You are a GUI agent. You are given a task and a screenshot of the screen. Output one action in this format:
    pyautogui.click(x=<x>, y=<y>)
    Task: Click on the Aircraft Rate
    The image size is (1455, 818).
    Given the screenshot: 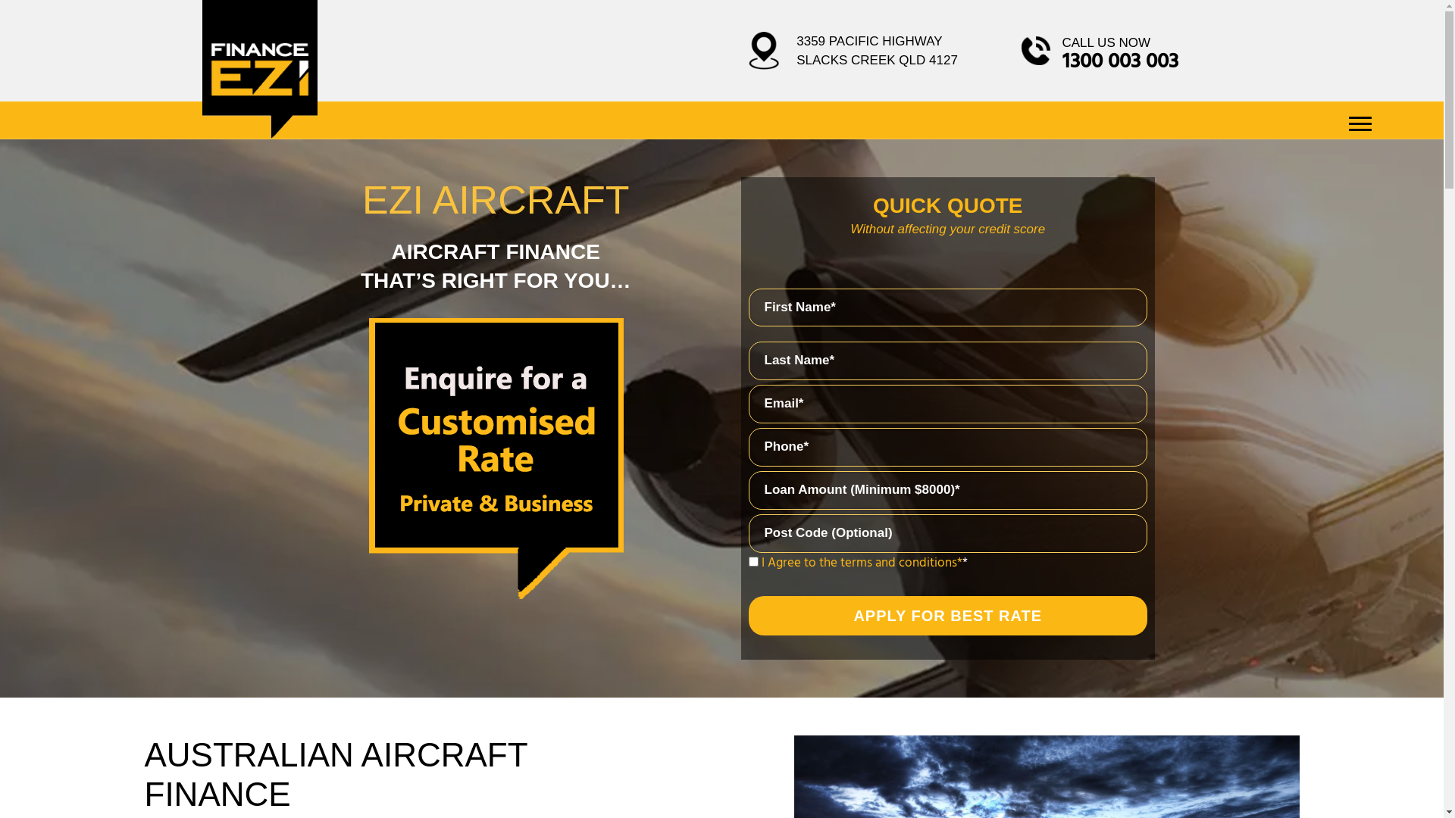 What is the action you would take?
    pyautogui.click(x=496, y=470)
    